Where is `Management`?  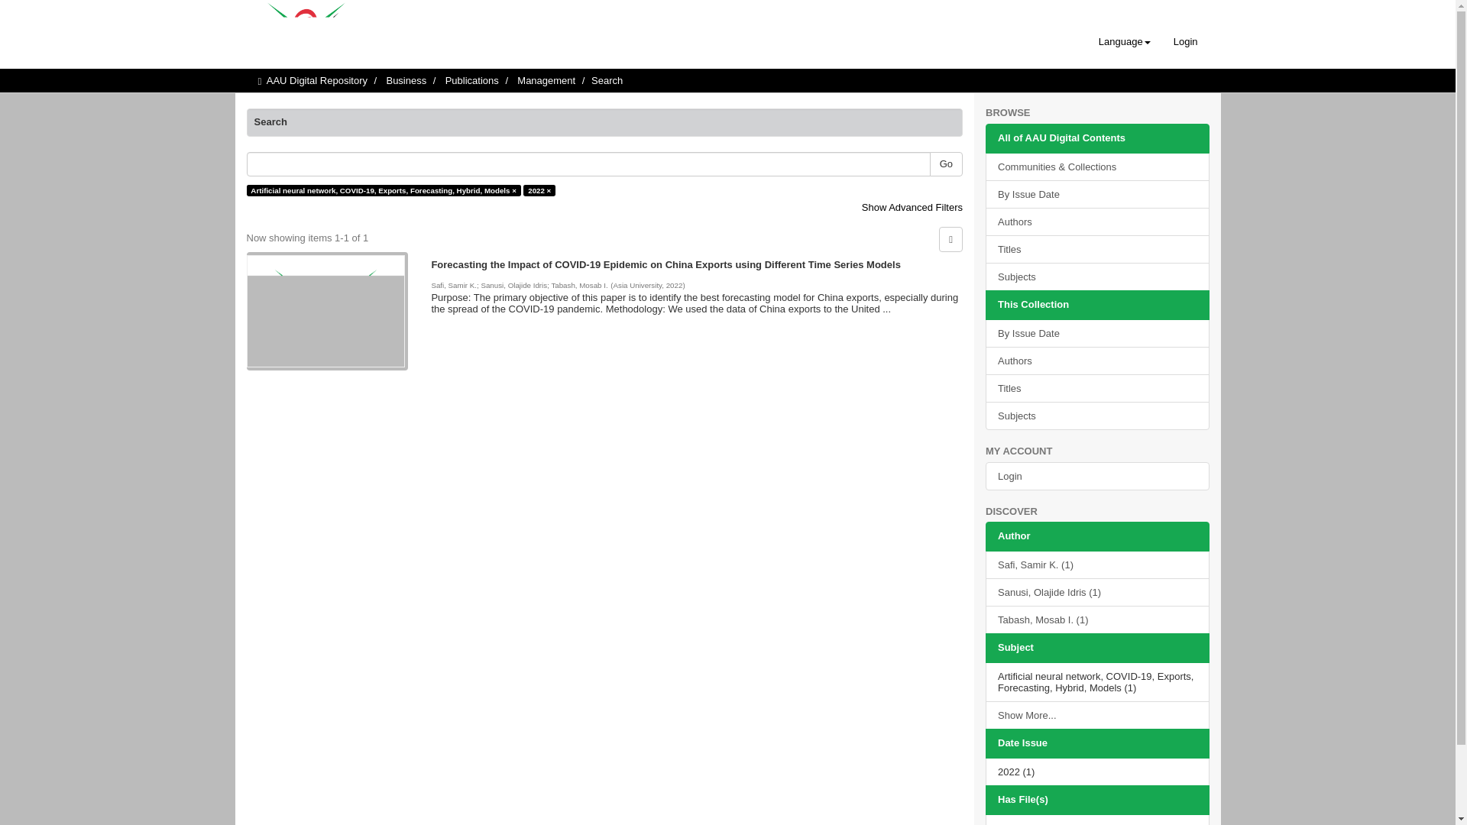
Management is located at coordinates (546, 81).